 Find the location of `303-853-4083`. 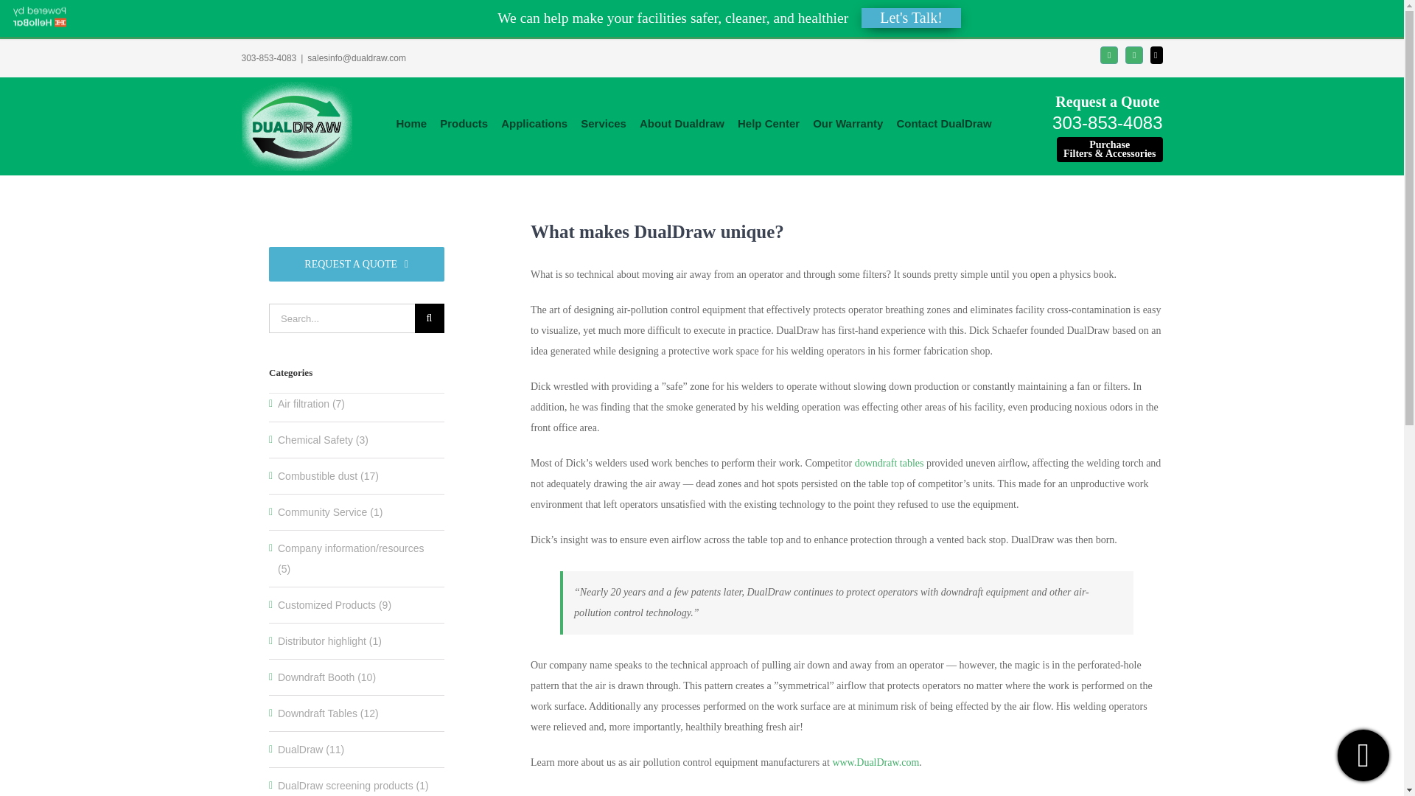

303-853-4083 is located at coordinates (270, 58).